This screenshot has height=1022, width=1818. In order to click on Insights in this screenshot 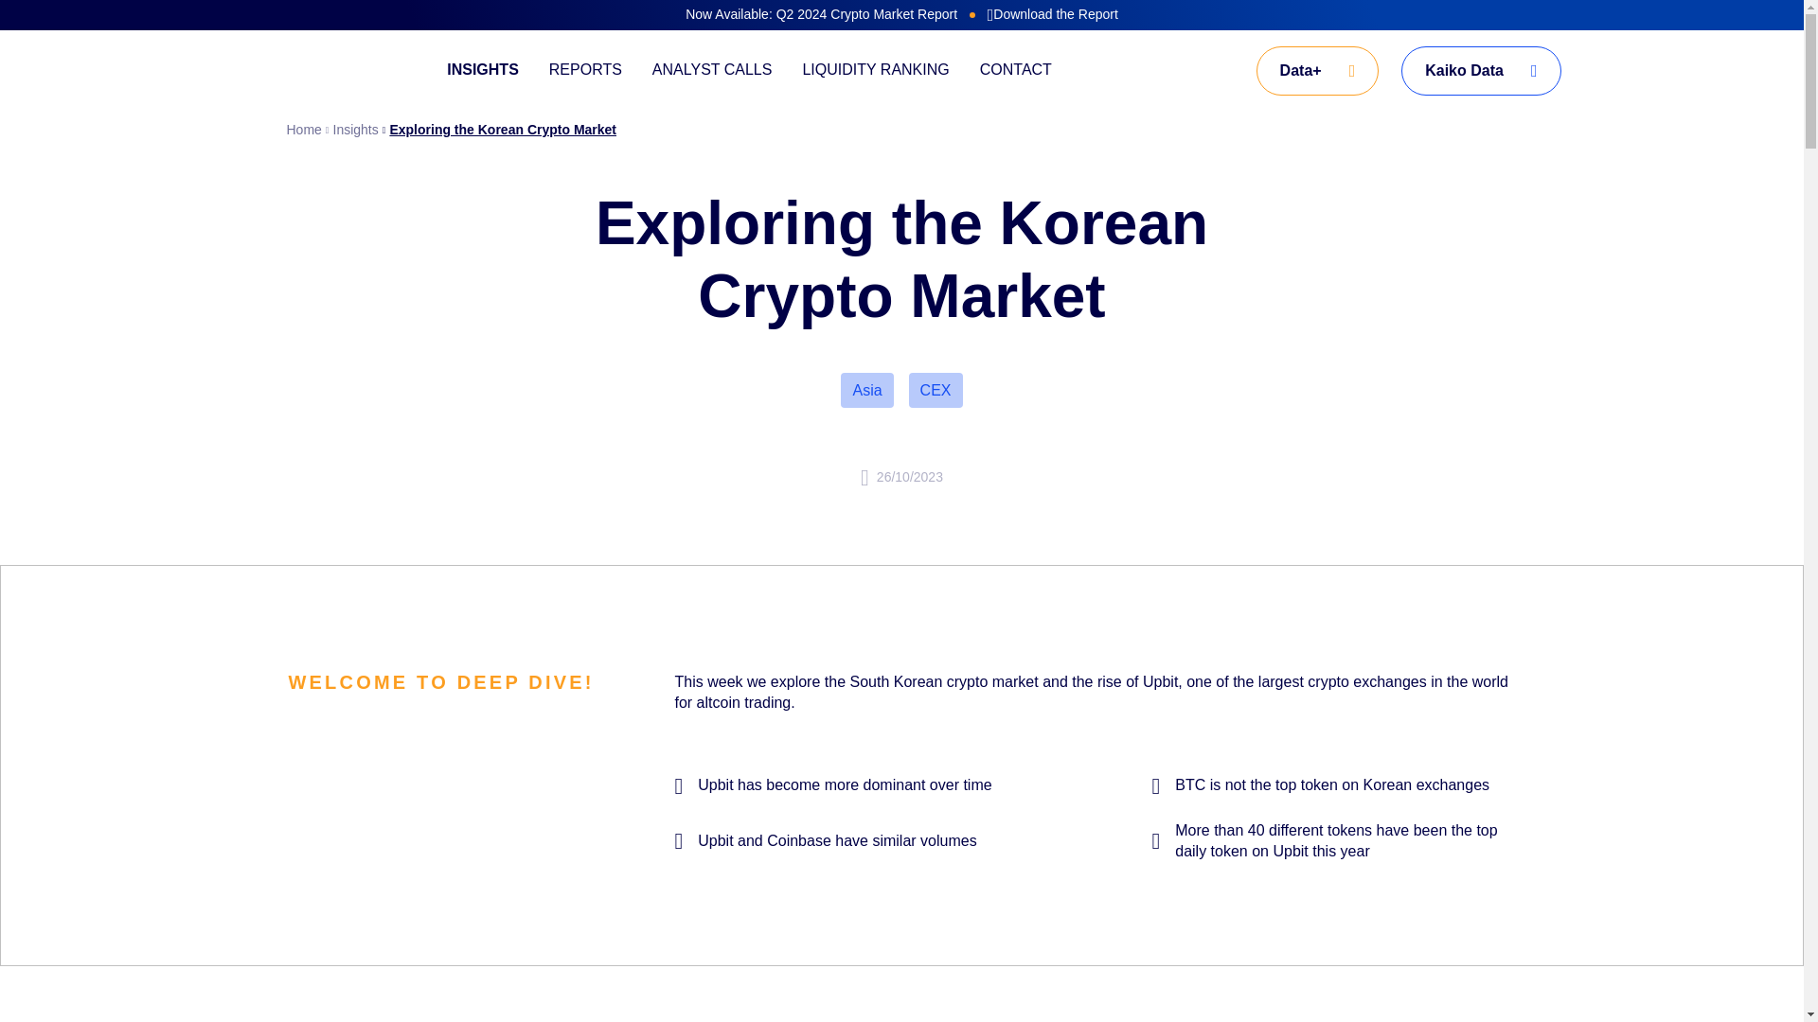, I will do `click(349, 131)`.